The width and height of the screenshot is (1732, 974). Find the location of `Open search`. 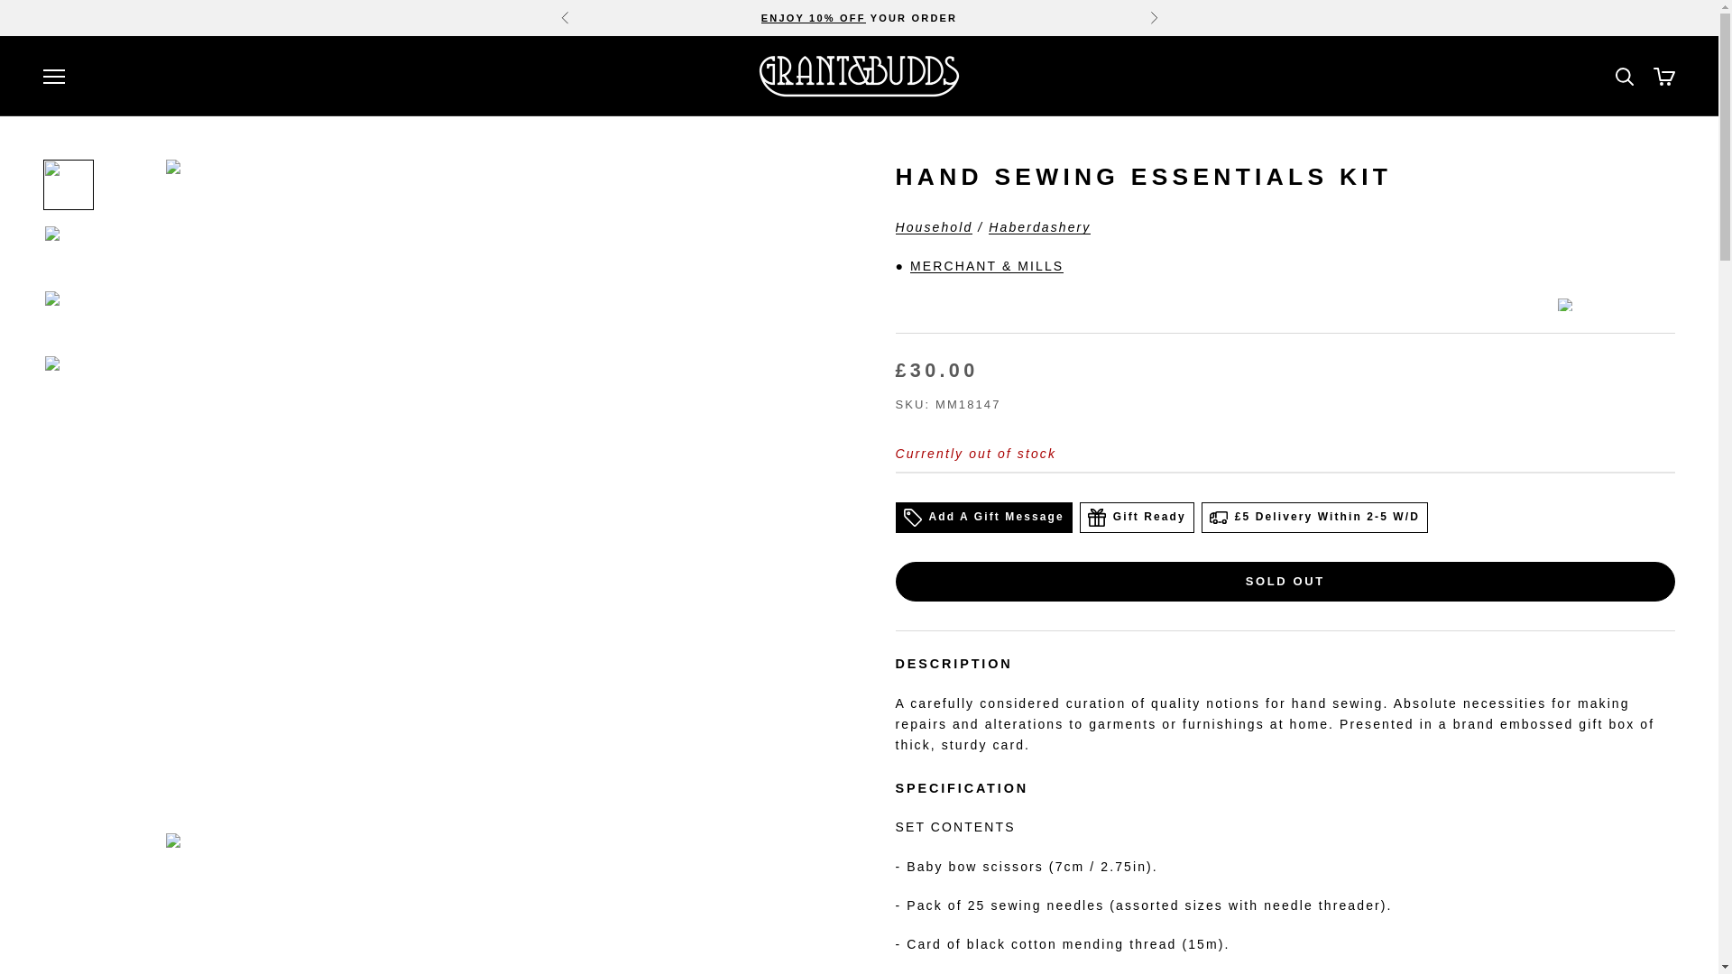

Open search is located at coordinates (1624, 77).